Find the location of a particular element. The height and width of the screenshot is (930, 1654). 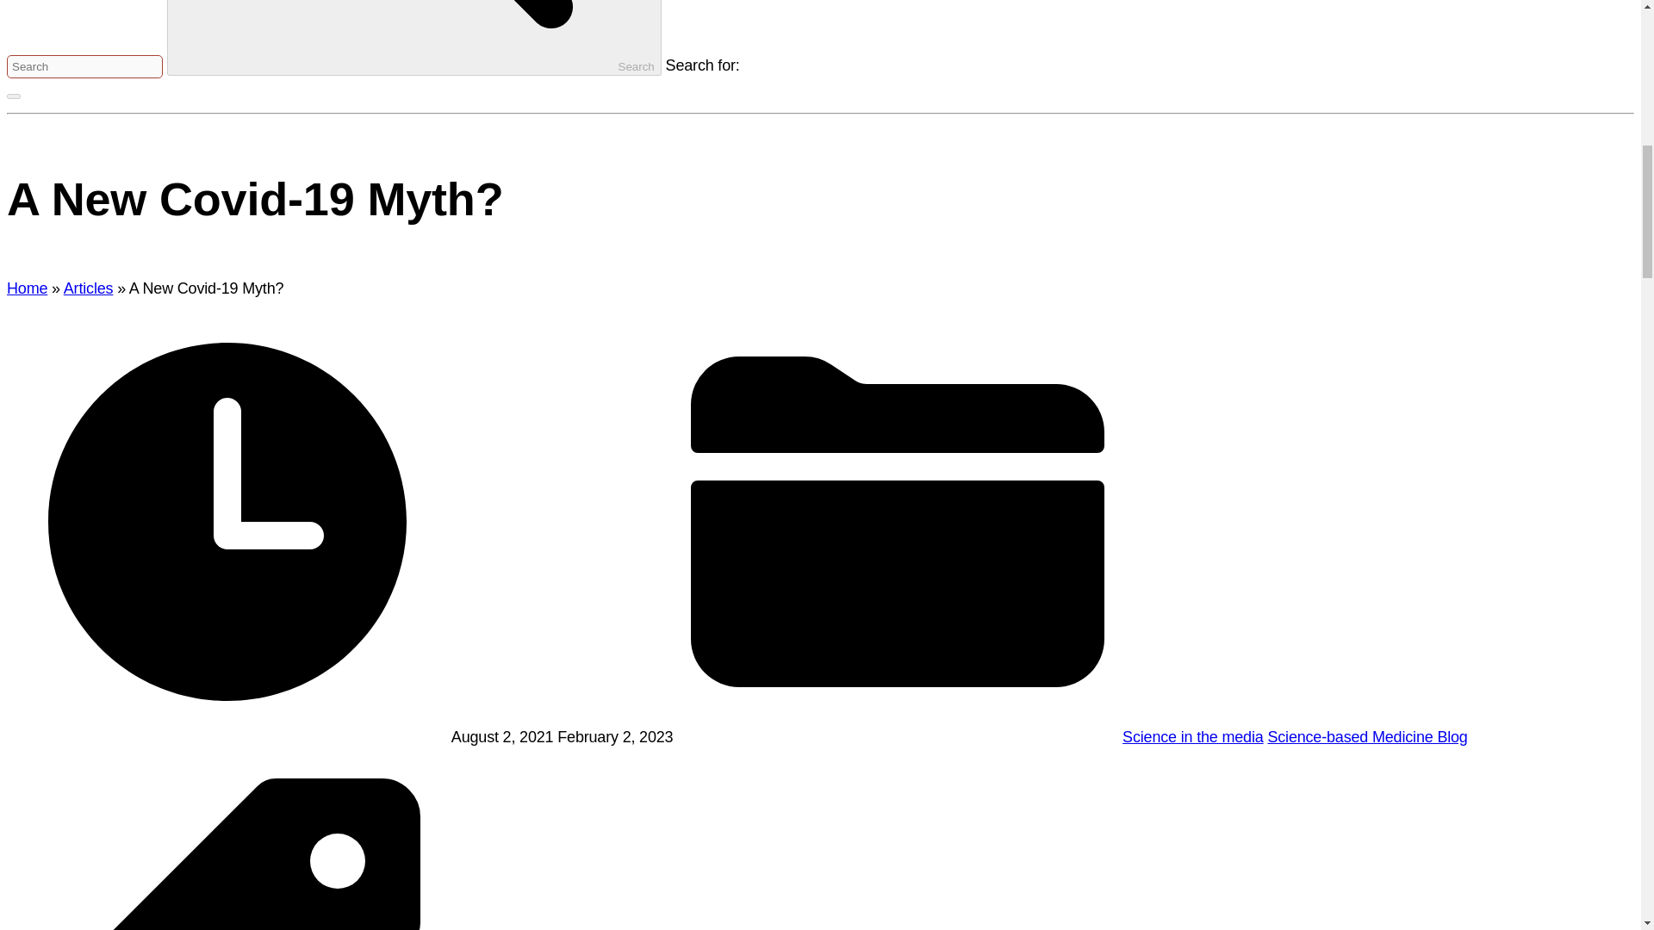

Science-based Medicine Blog is located at coordinates (1366, 737).